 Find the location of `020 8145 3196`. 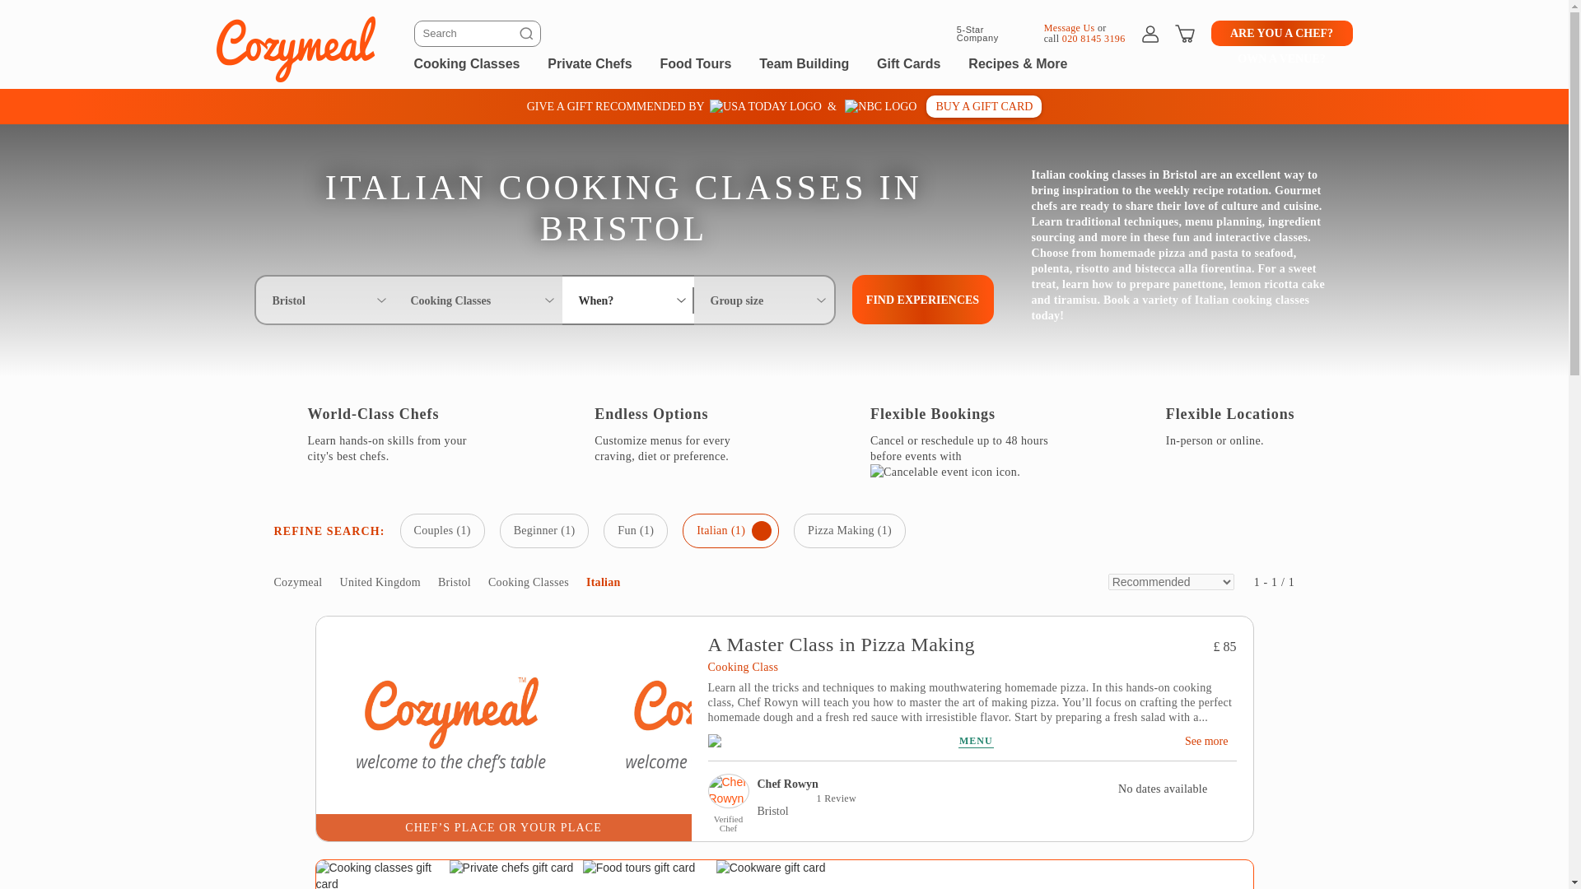

020 8145 3196 is located at coordinates (1094, 38).